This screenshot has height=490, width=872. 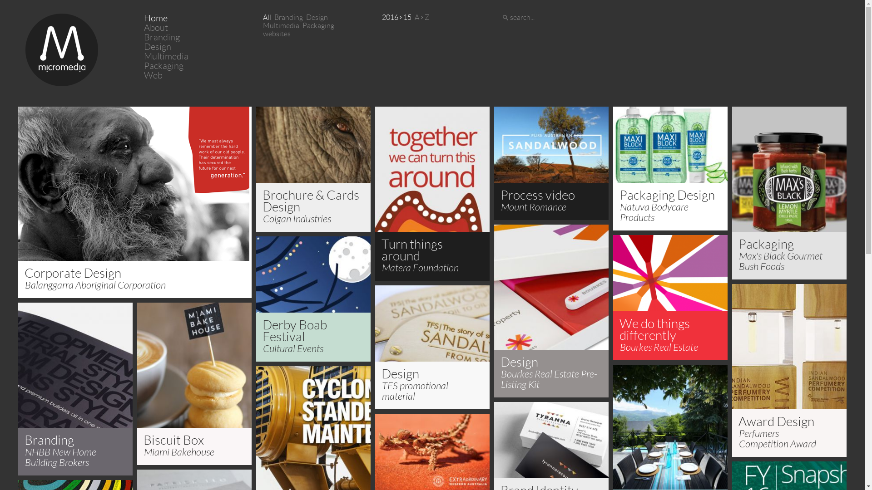 What do you see at coordinates (163, 65) in the screenshot?
I see `Packaging` at bounding box center [163, 65].